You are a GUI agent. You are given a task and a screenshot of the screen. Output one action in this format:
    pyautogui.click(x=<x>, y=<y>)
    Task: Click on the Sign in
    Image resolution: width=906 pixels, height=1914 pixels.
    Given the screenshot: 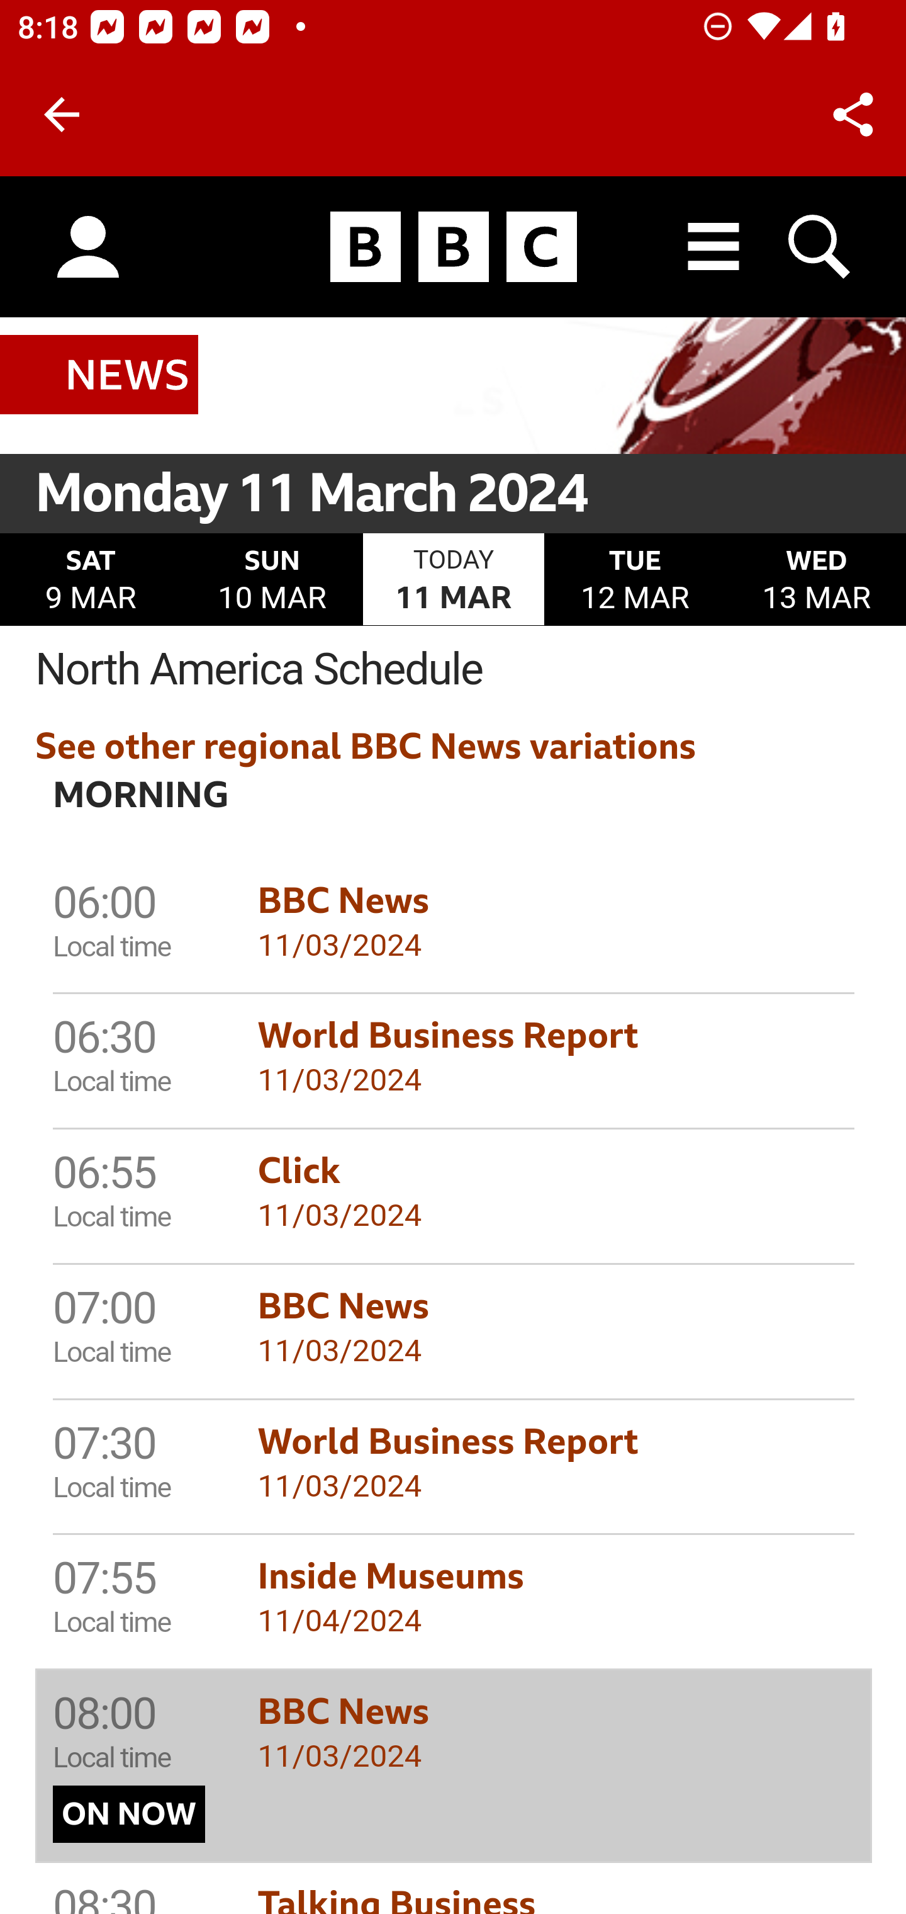 What is the action you would take?
    pyautogui.click(x=88, y=247)
    